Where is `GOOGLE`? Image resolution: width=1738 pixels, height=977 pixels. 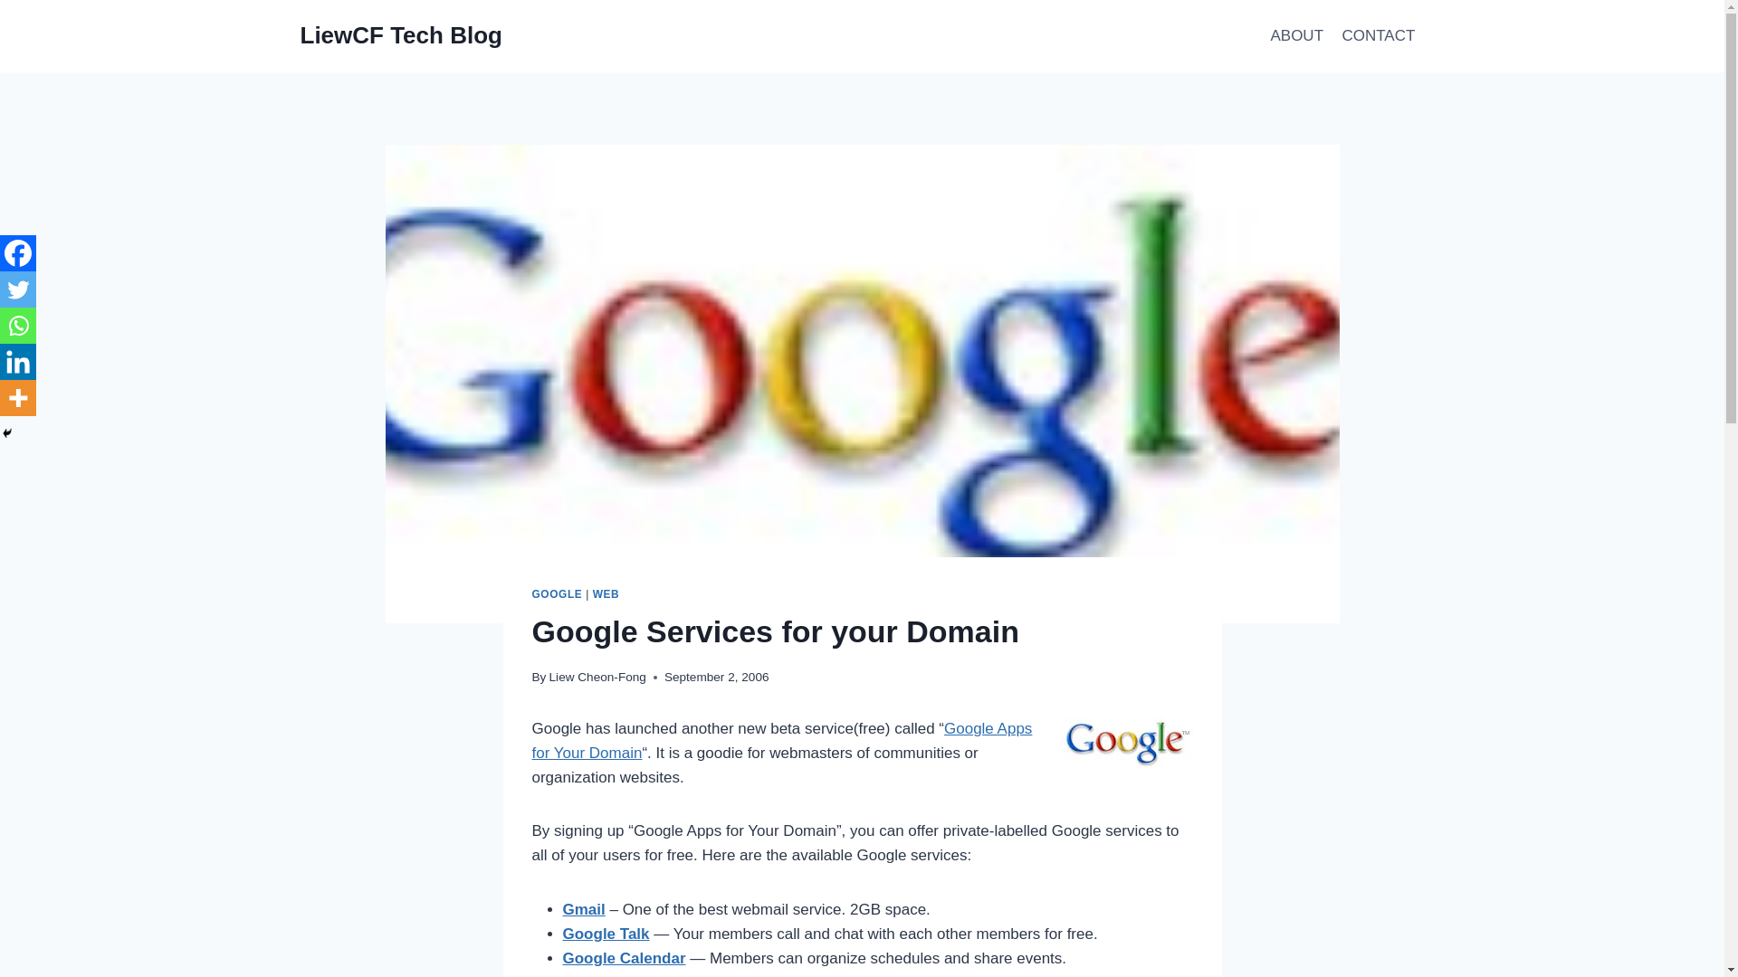
GOOGLE is located at coordinates (557, 594).